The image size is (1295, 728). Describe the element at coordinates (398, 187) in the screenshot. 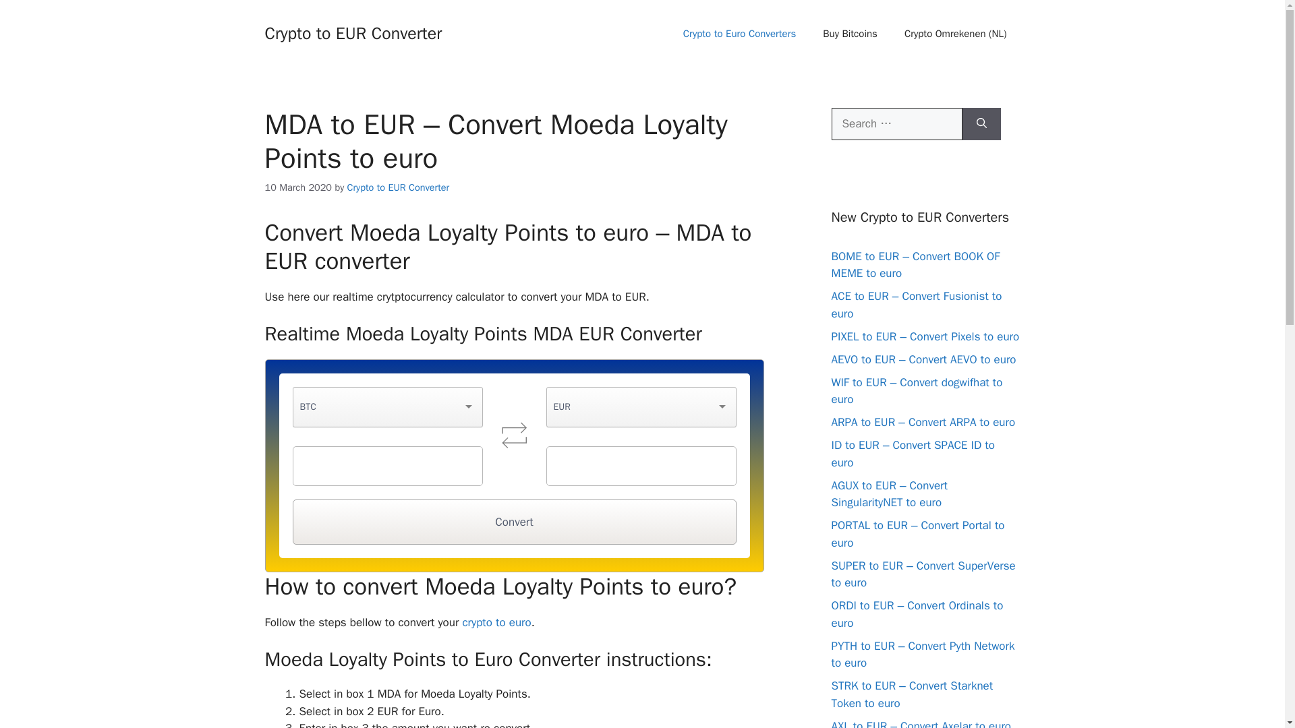

I see `Crypto to EUR Converter` at that location.